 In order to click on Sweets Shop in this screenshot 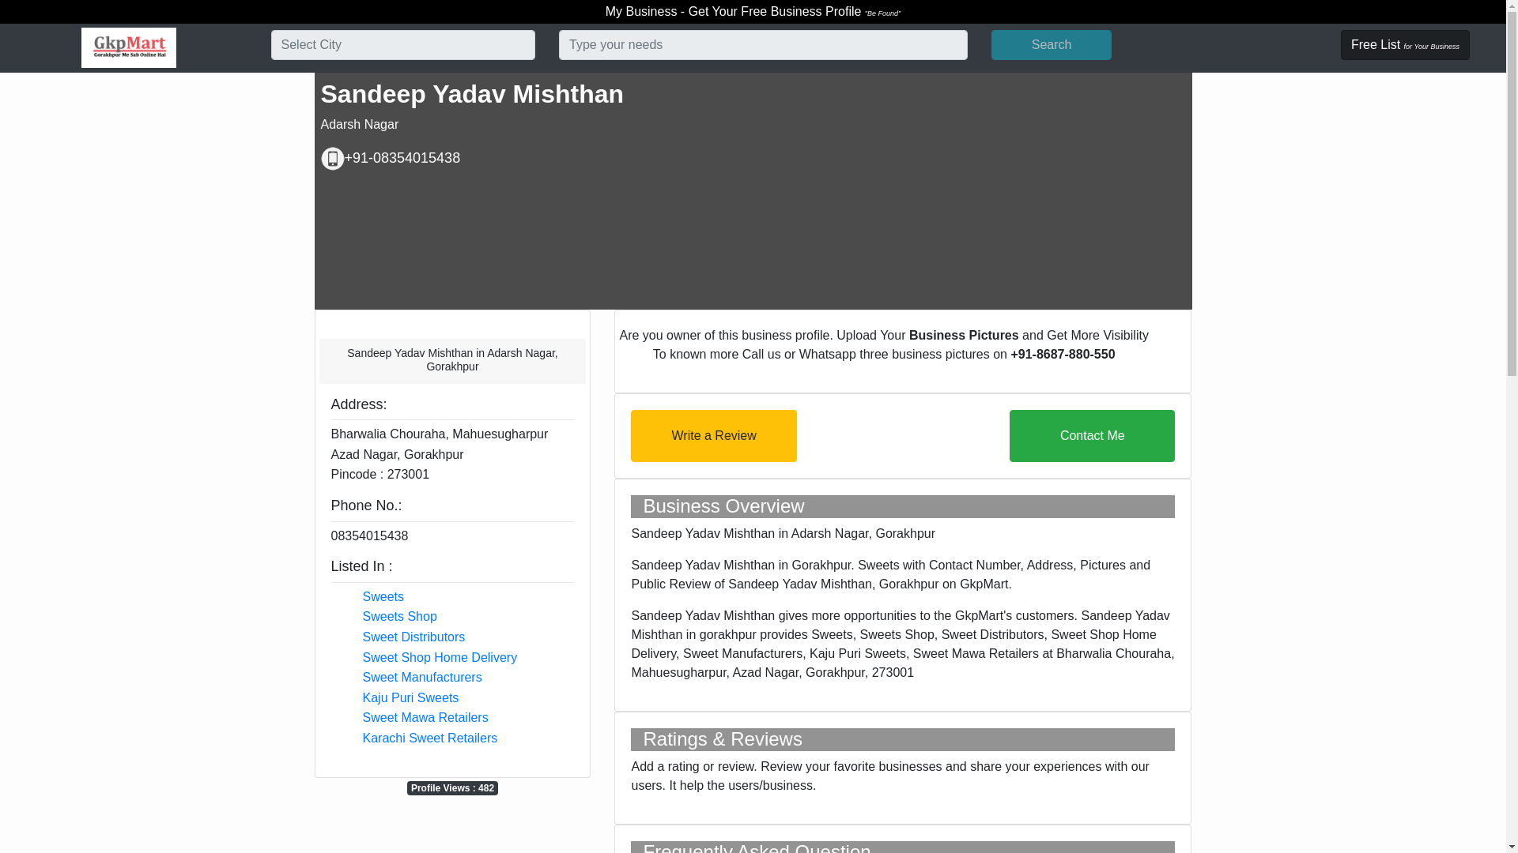, I will do `click(399, 616)`.